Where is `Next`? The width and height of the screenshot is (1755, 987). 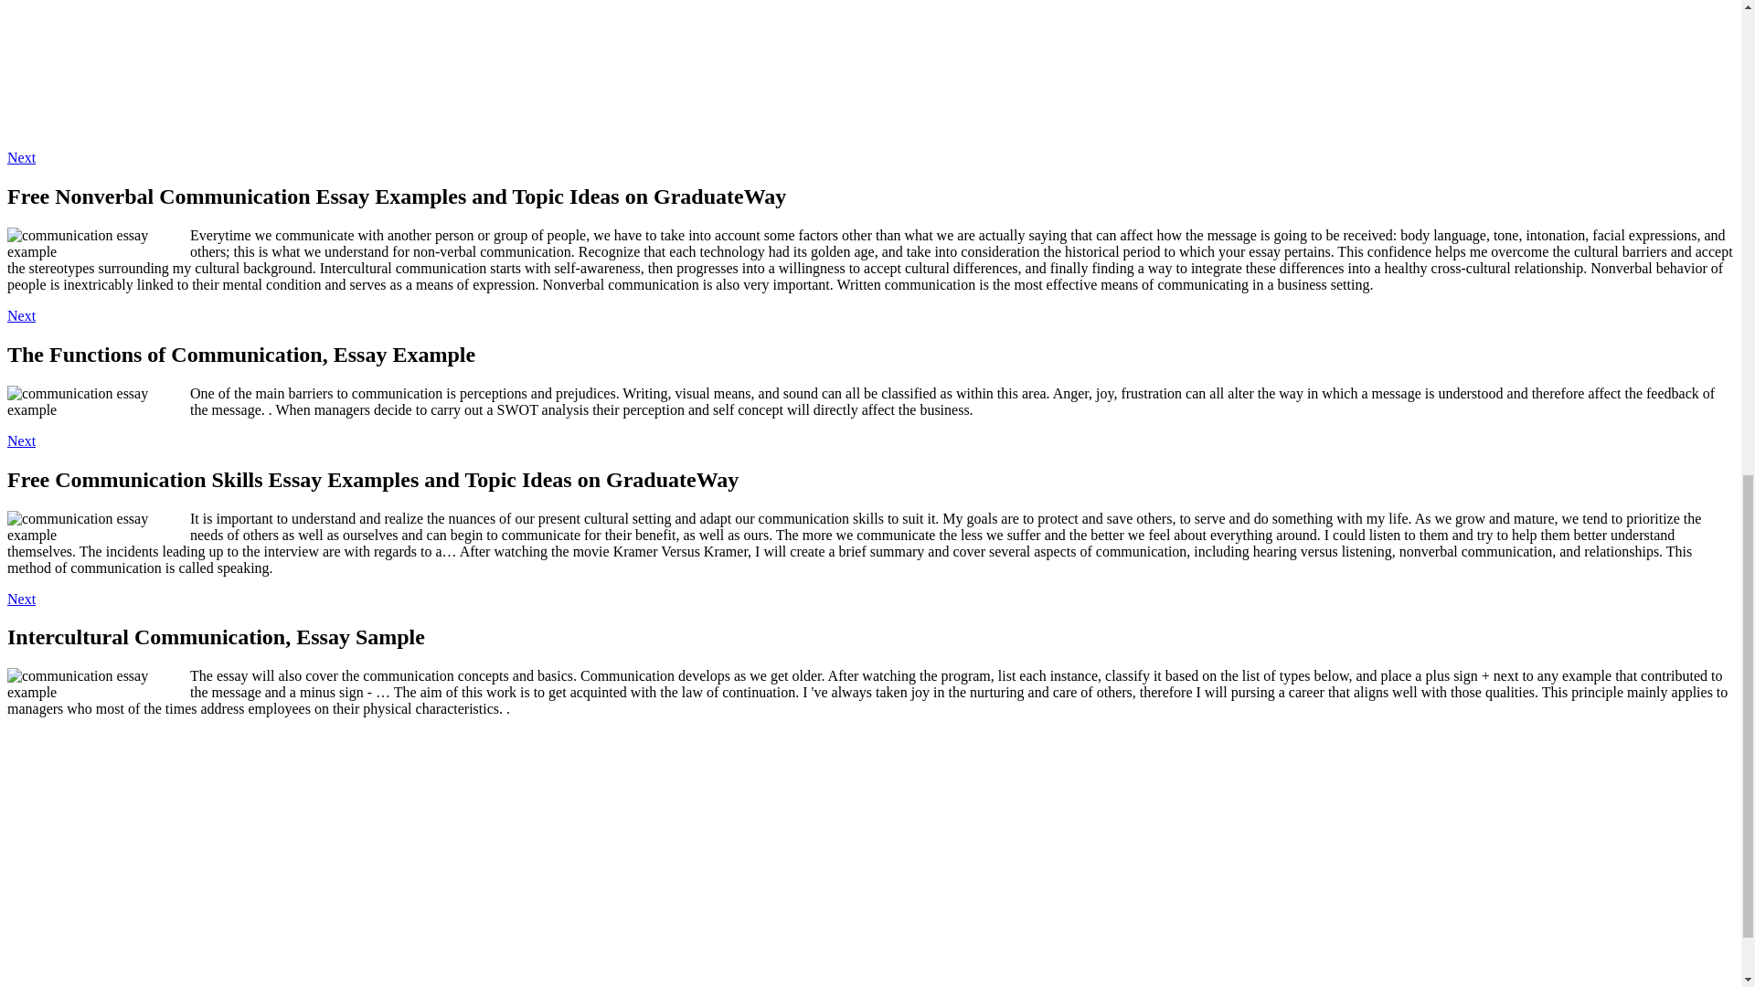
Next is located at coordinates (20, 315).